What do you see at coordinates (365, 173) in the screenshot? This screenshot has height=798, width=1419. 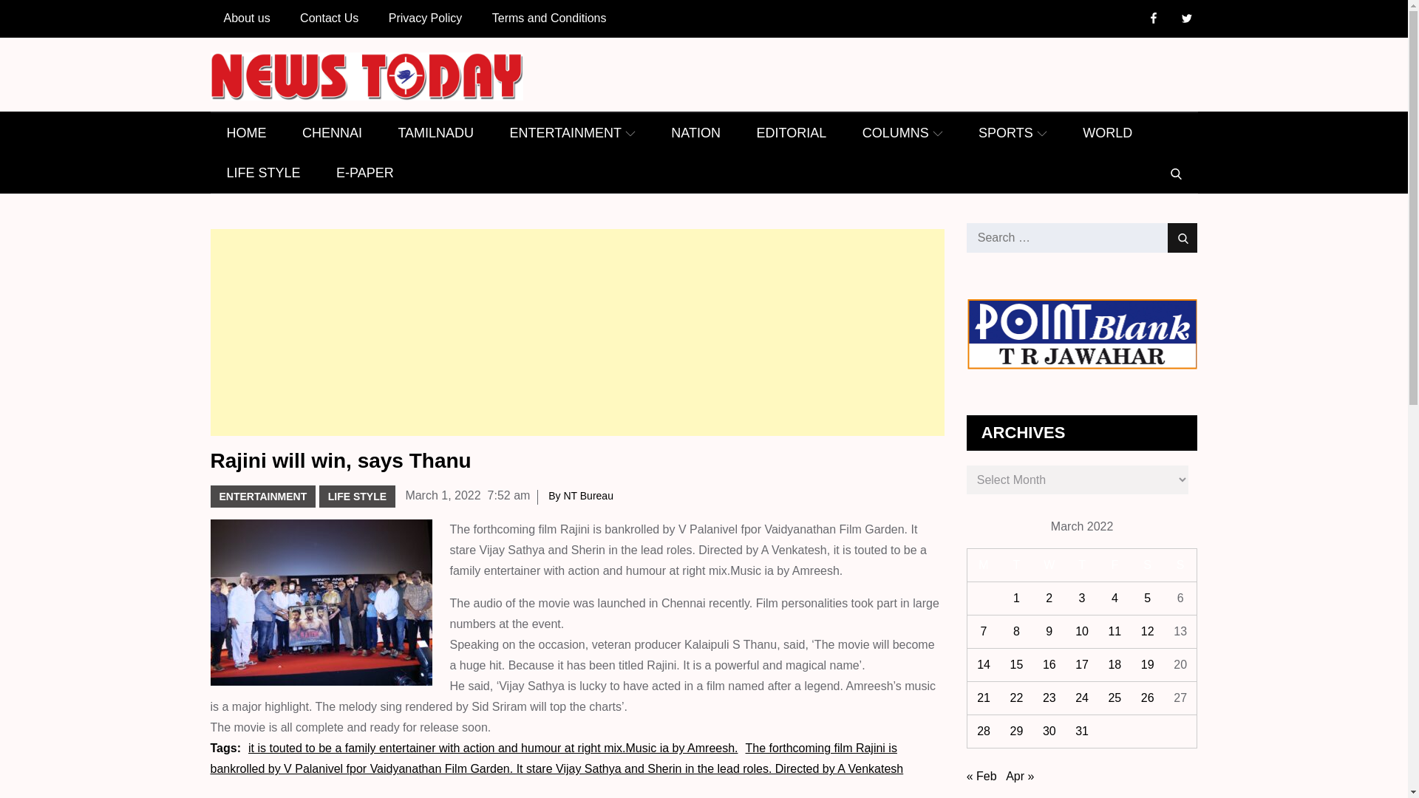 I see `E-PAPER` at bounding box center [365, 173].